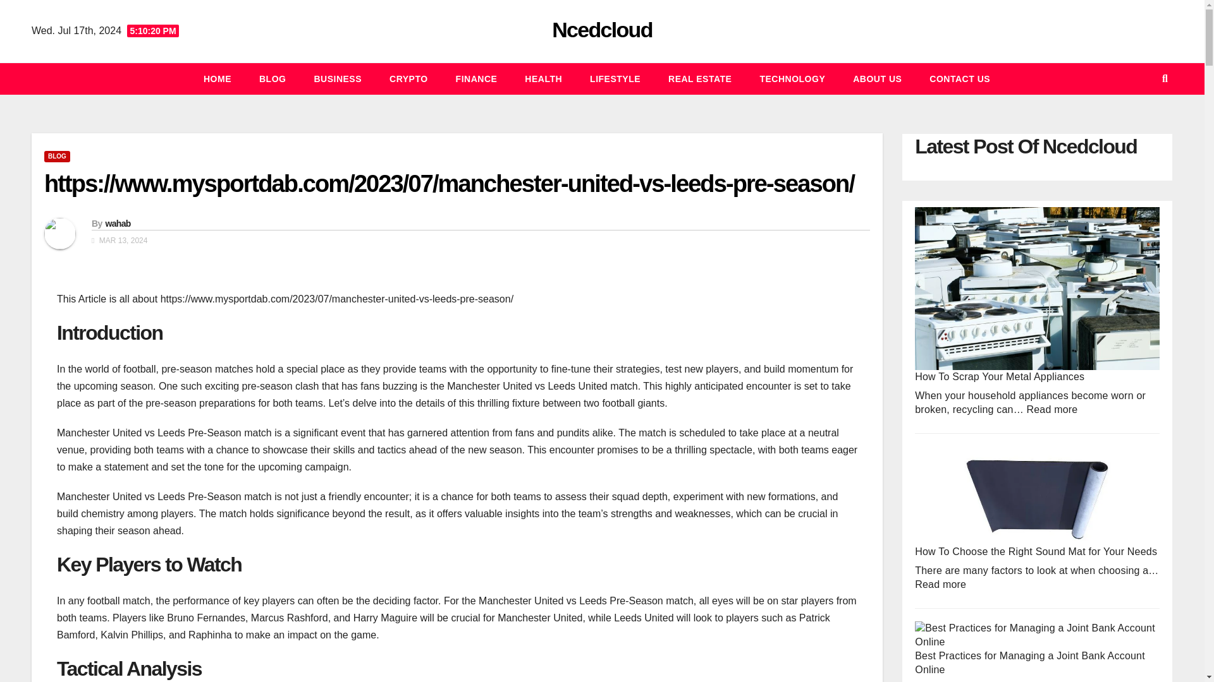 The height and width of the screenshot is (682, 1214). What do you see at coordinates (476, 79) in the screenshot?
I see `Finance` at bounding box center [476, 79].